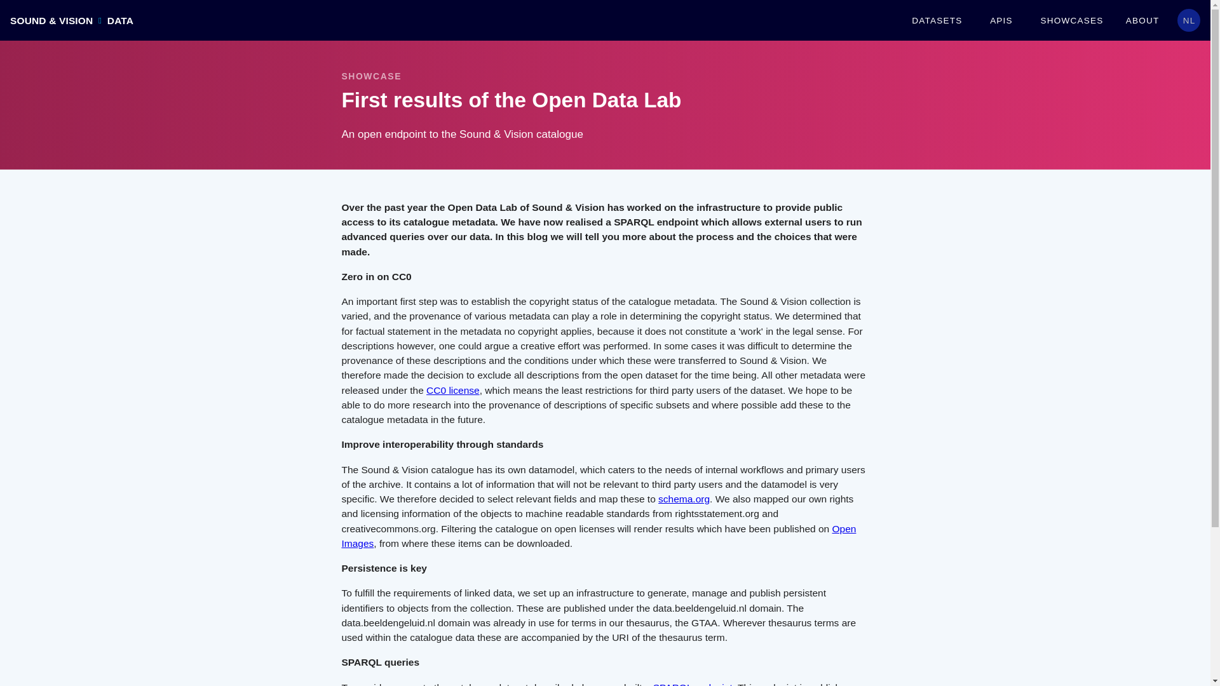 The height and width of the screenshot is (686, 1220). Describe the element at coordinates (599, 536) in the screenshot. I see `Open Images` at that location.